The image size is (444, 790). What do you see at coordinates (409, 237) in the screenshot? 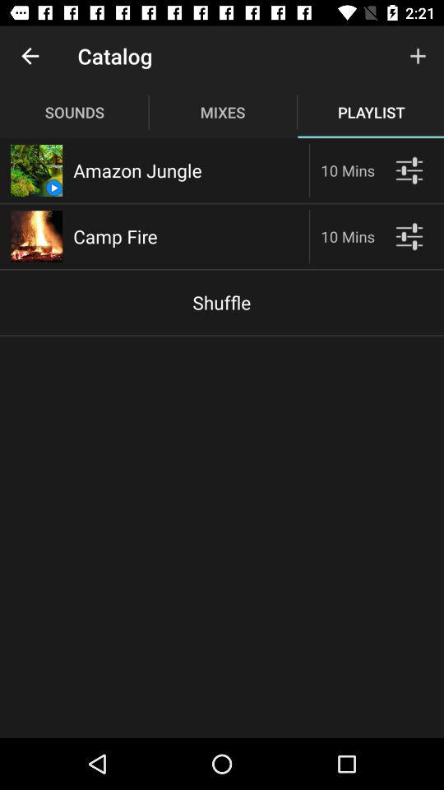
I see `modify settings` at bounding box center [409, 237].